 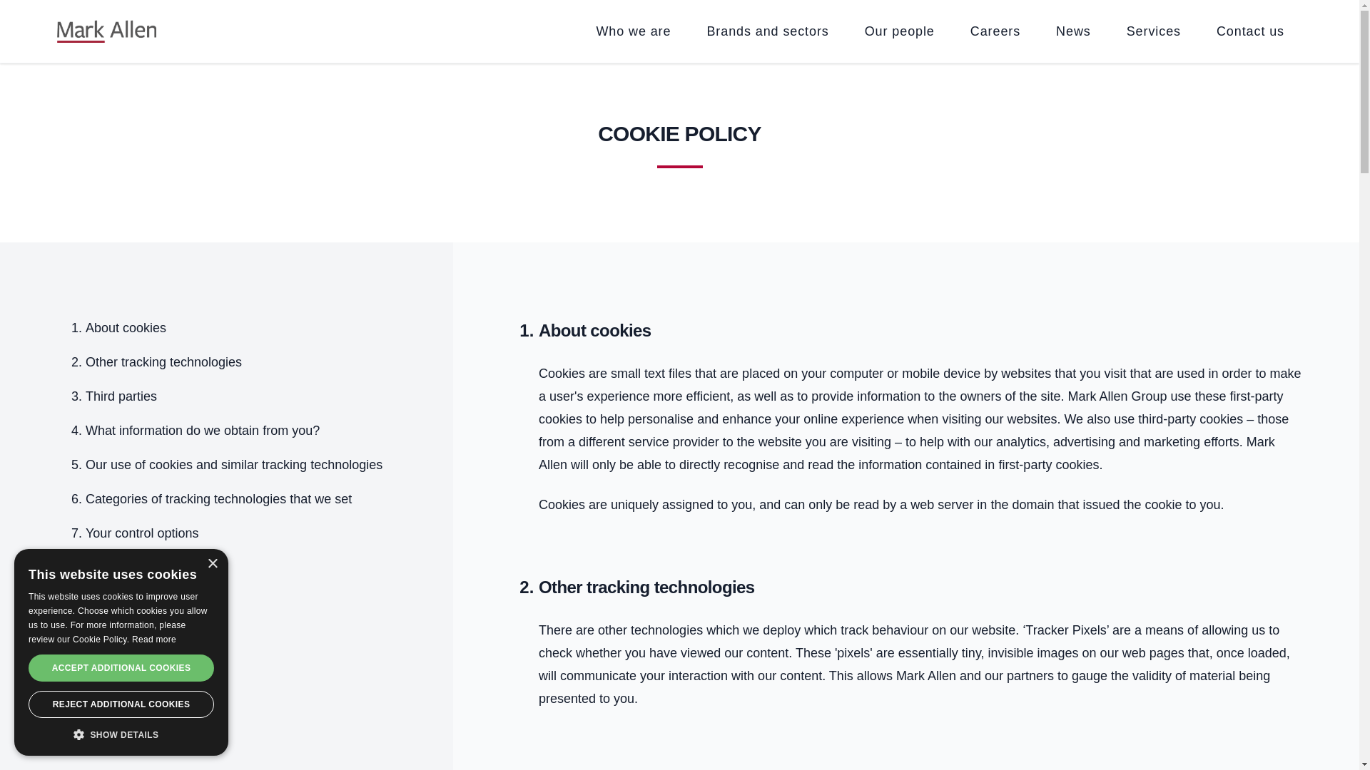 What do you see at coordinates (218, 499) in the screenshot?
I see `Categories of tracking technologies that we set` at bounding box center [218, 499].